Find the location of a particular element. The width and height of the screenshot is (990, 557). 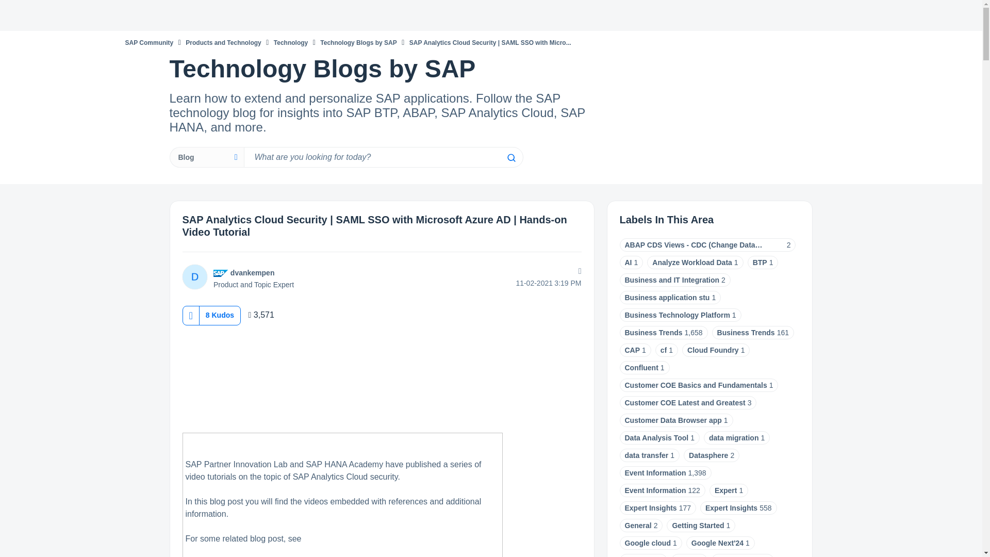

Posted on is located at coordinates (515, 283).